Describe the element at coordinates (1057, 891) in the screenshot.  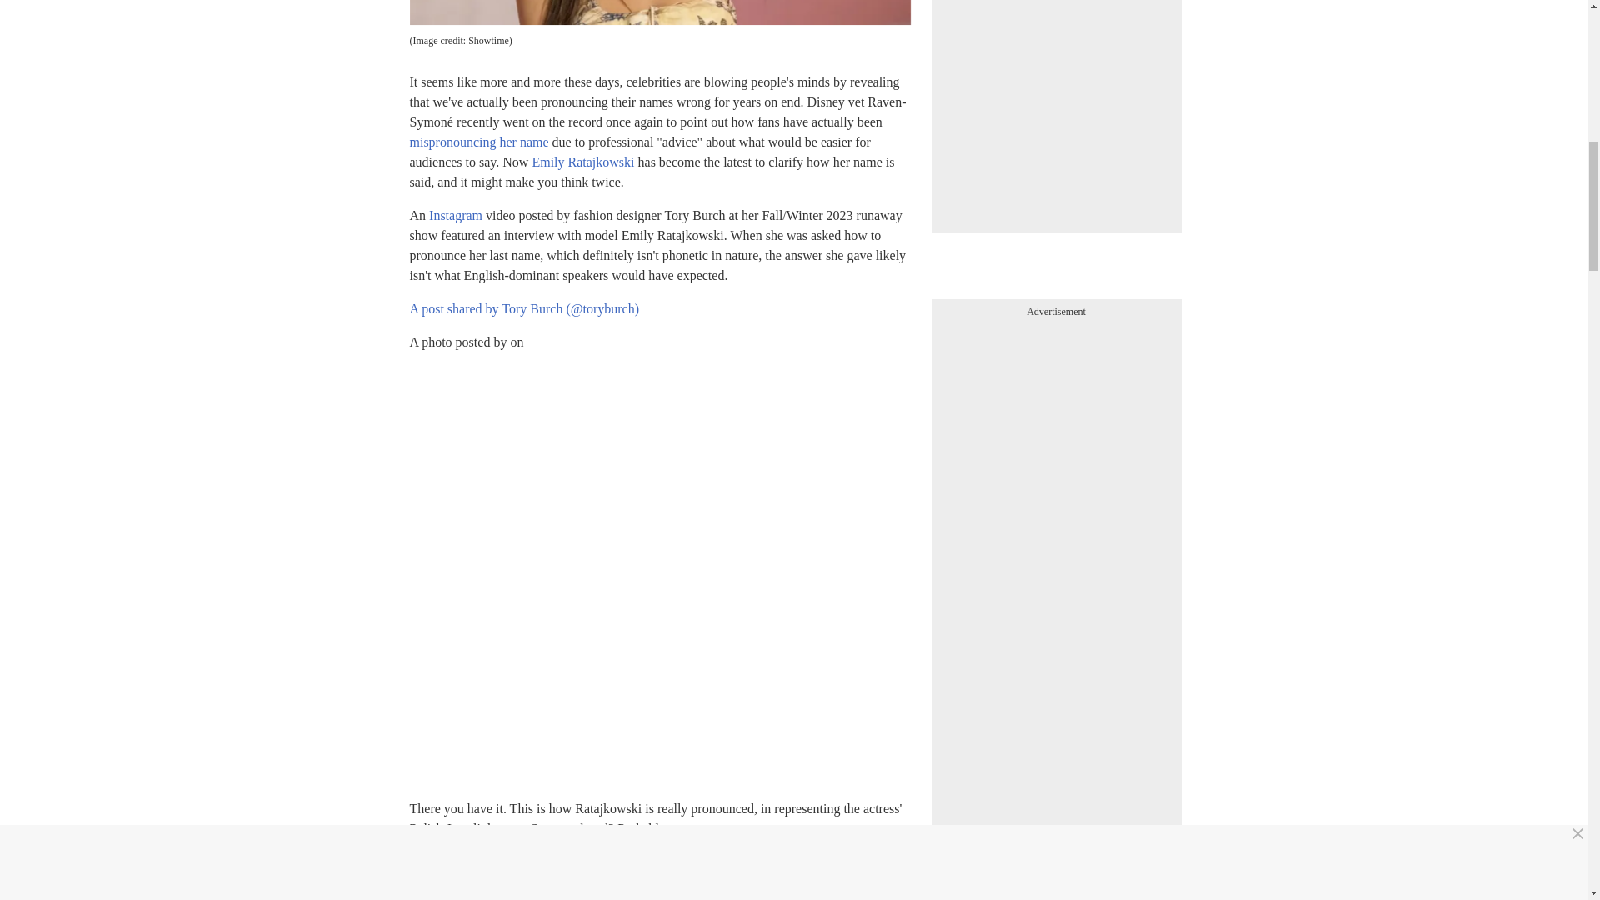
I see `32 Best Comic Book Movies That Aren't Marvel Or DC` at that location.